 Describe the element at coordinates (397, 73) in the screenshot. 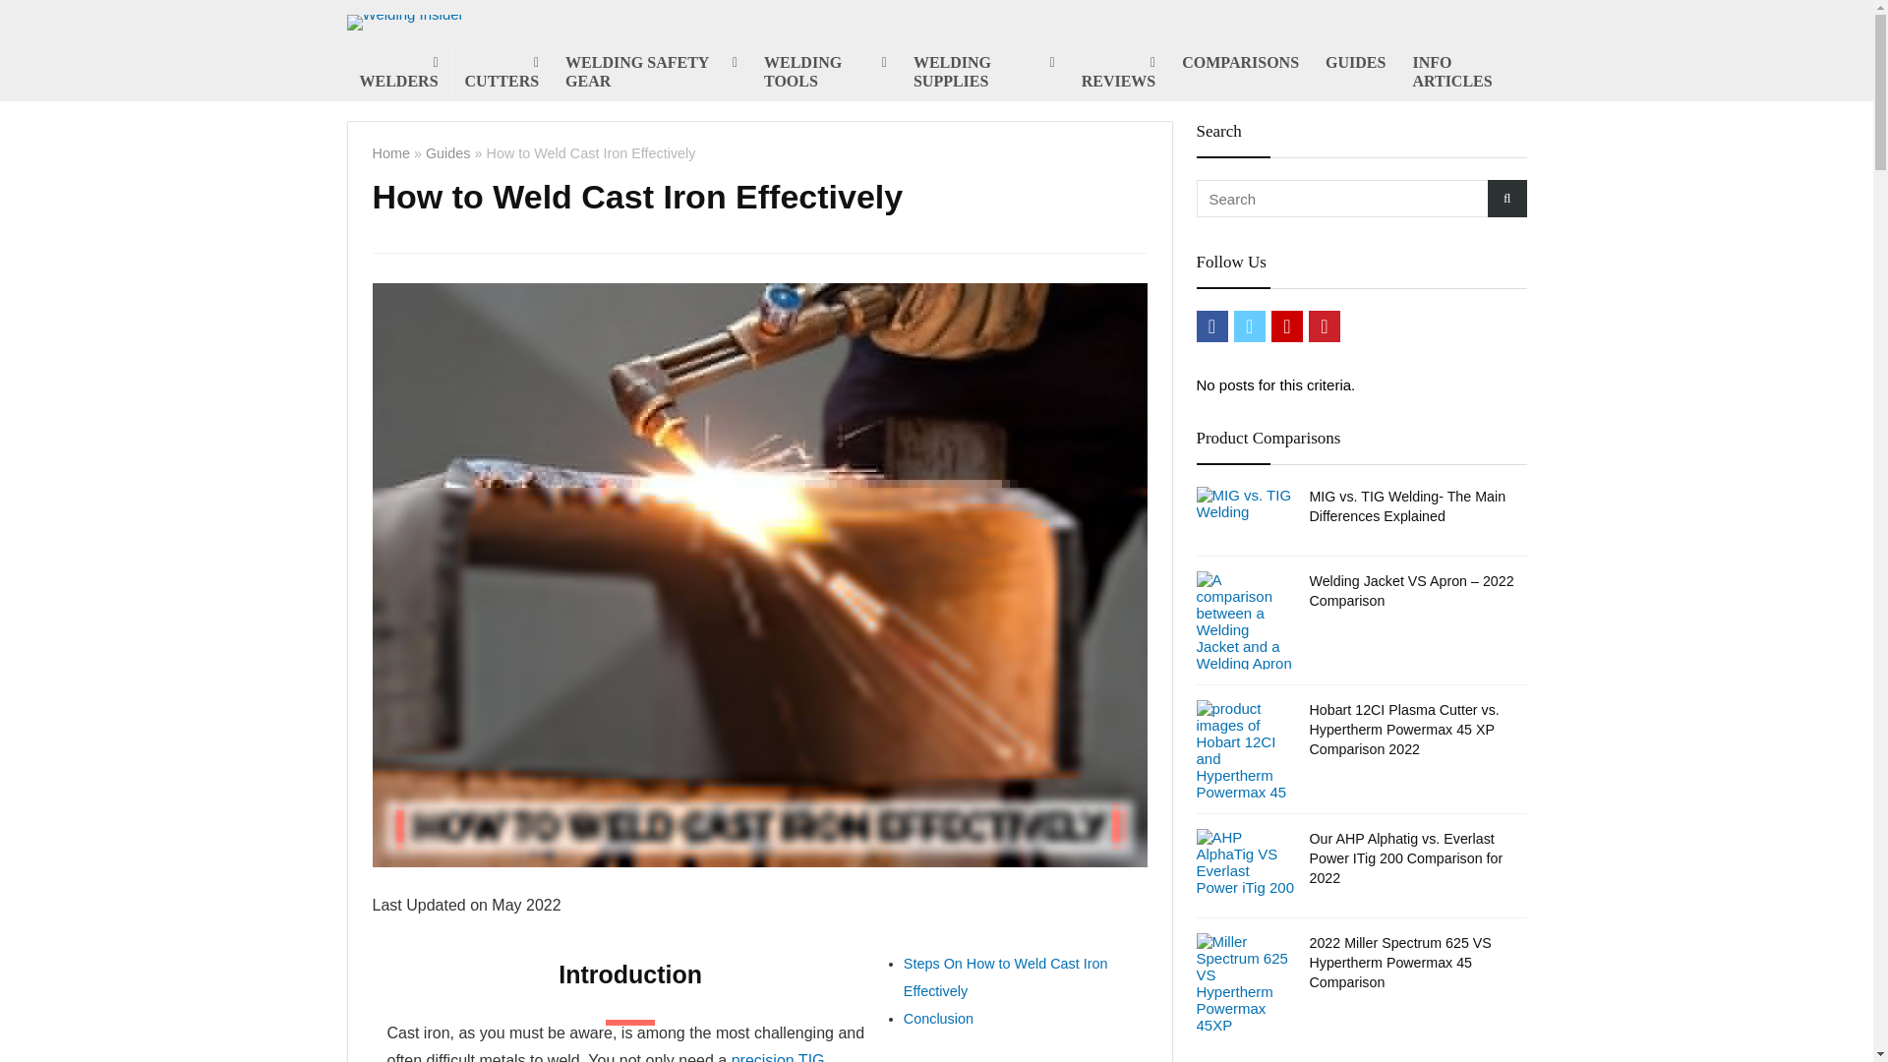

I see `WELDERS` at that location.